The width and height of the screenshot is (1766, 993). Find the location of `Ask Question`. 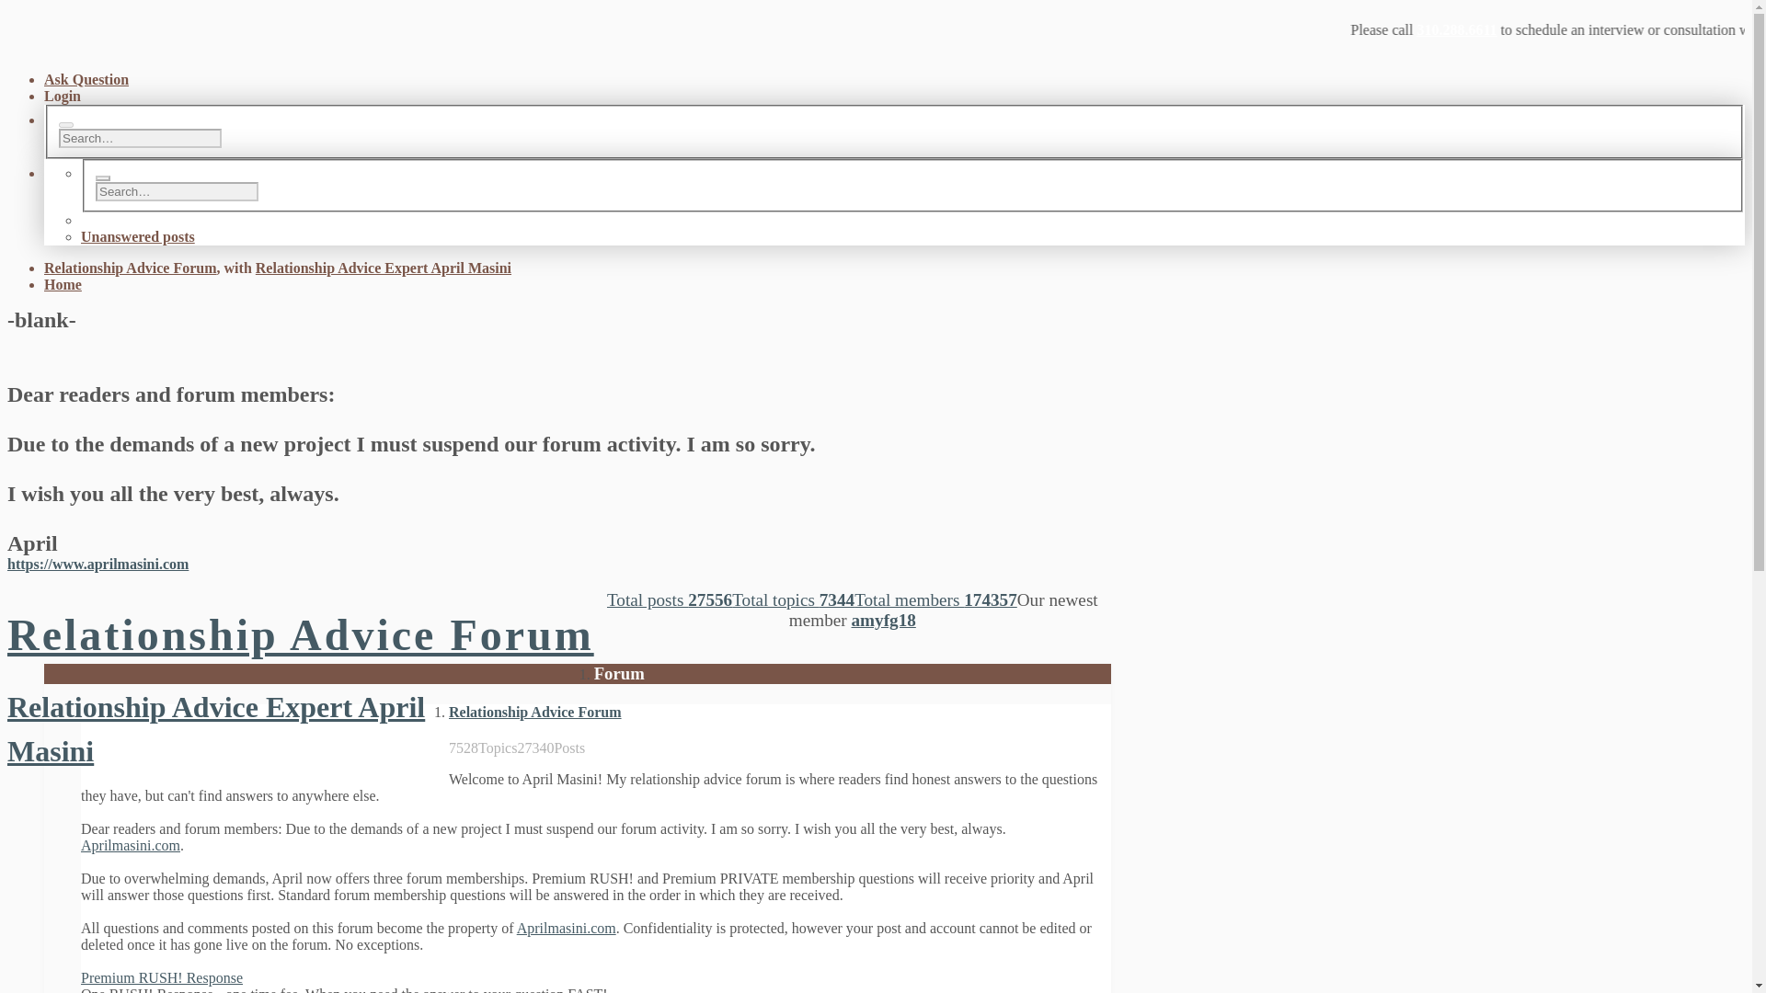

Ask Question is located at coordinates (86, 79).